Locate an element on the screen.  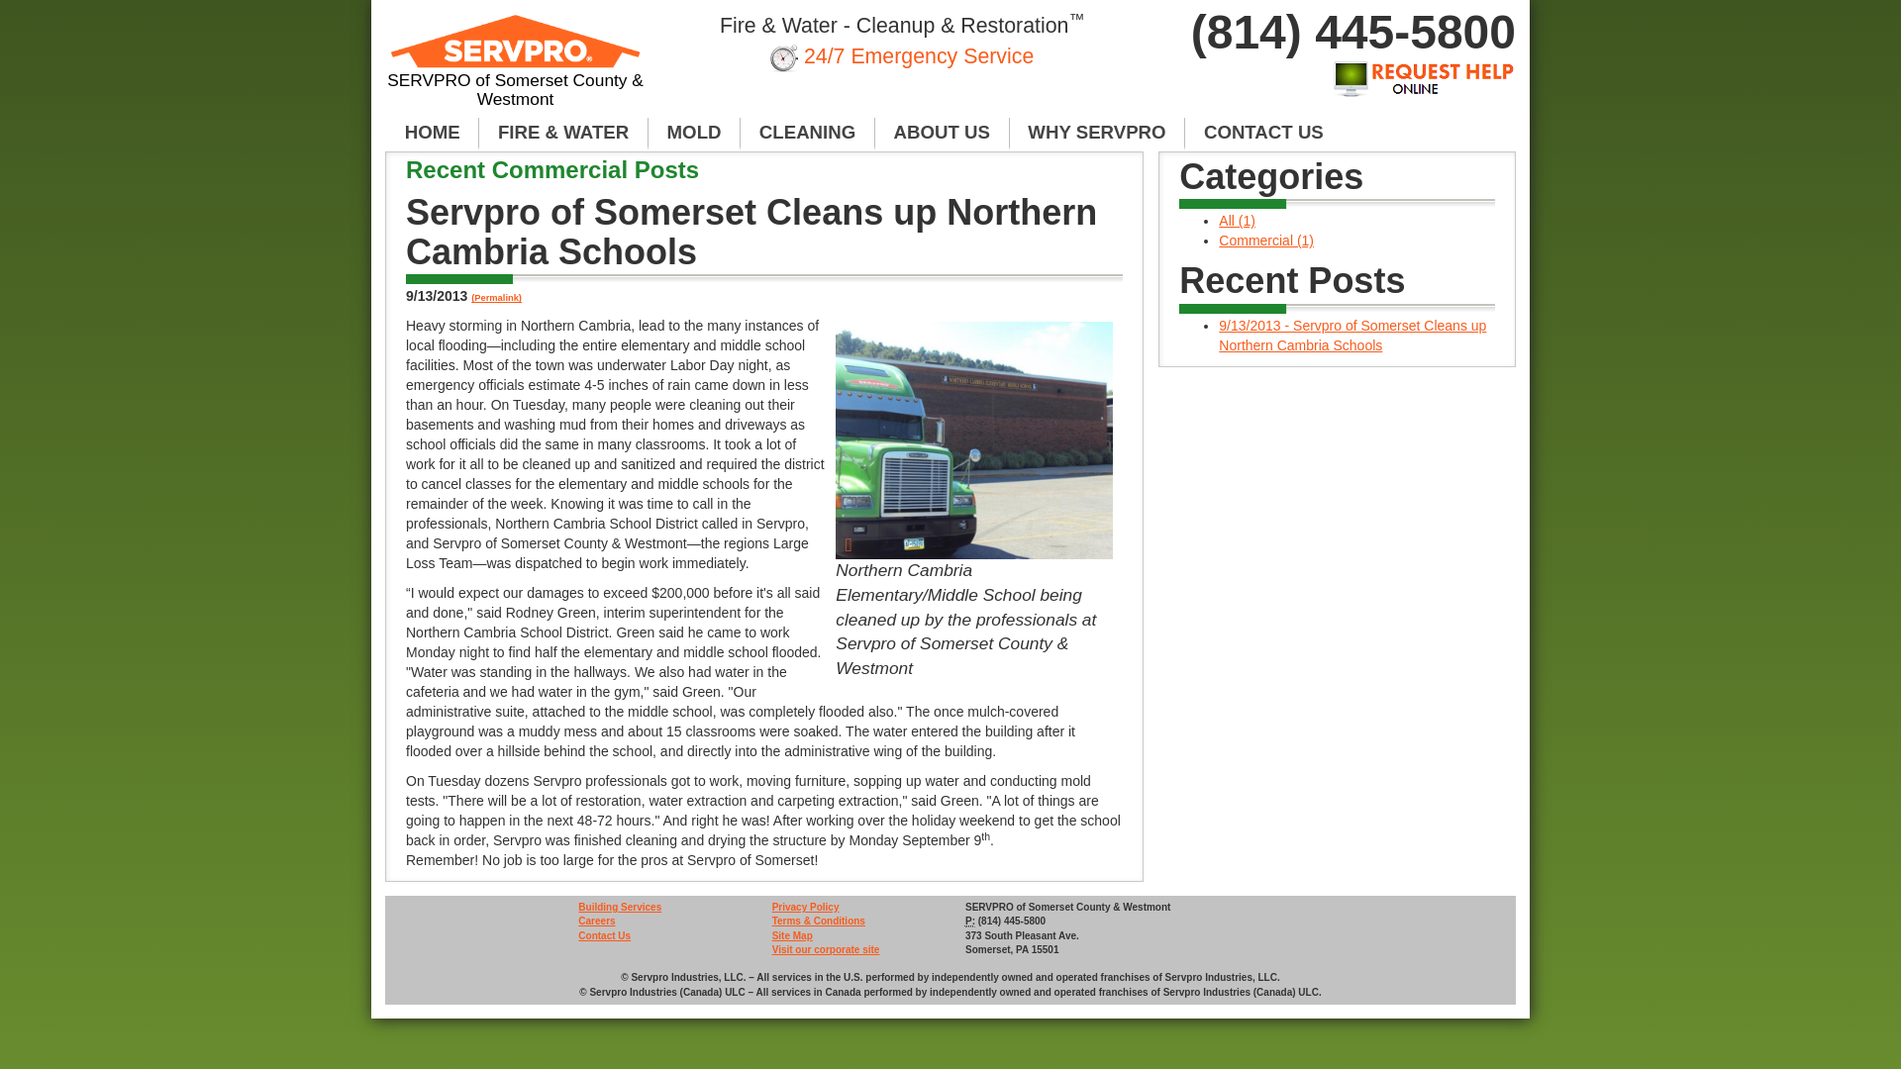
CLEANING is located at coordinates (808, 133).